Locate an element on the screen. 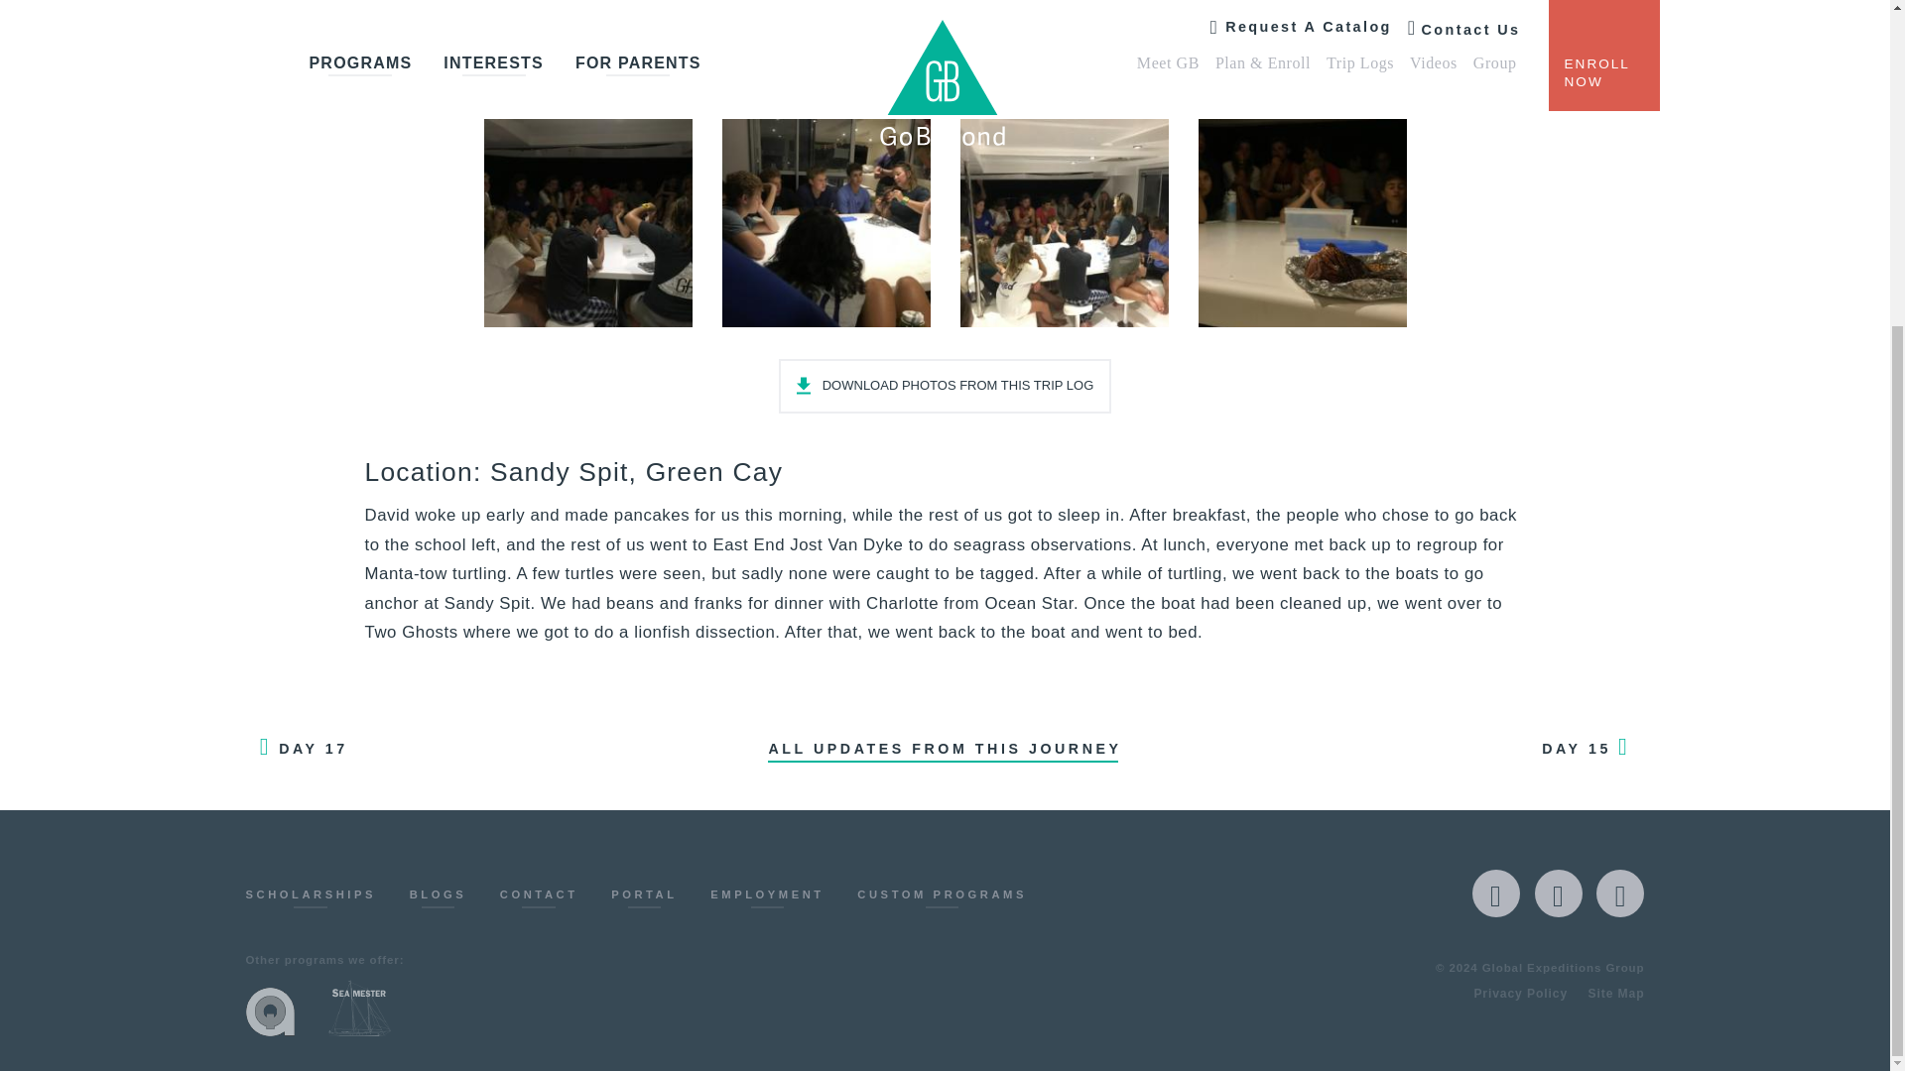  DOWNLOAD PHOTOS FROM THIS TRIP LOG is located at coordinates (946, 385).